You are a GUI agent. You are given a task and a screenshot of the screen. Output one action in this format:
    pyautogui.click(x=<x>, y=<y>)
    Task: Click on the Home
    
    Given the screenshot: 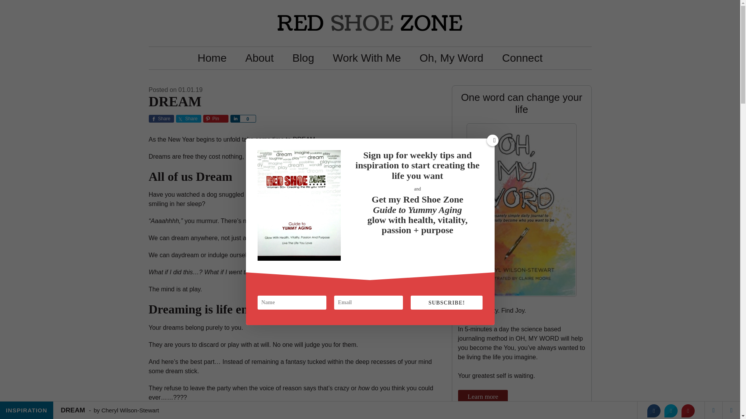 What is the action you would take?
    pyautogui.click(x=212, y=58)
    